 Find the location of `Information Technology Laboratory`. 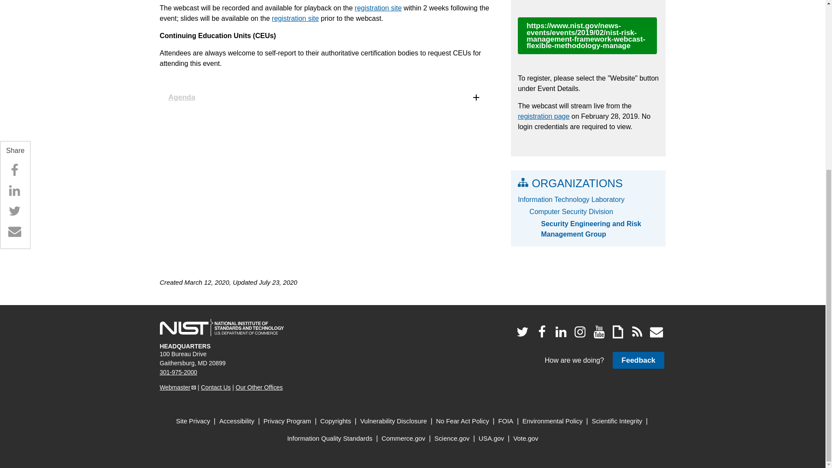

Information Technology Laboratory is located at coordinates (588, 200).